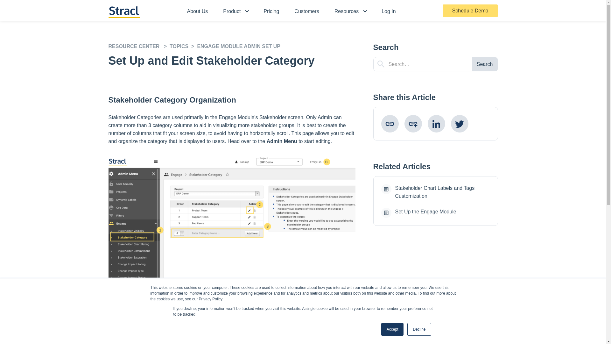  What do you see at coordinates (419, 329) in the screenshot?
I see `Decline` at bounding box center [419, 329].